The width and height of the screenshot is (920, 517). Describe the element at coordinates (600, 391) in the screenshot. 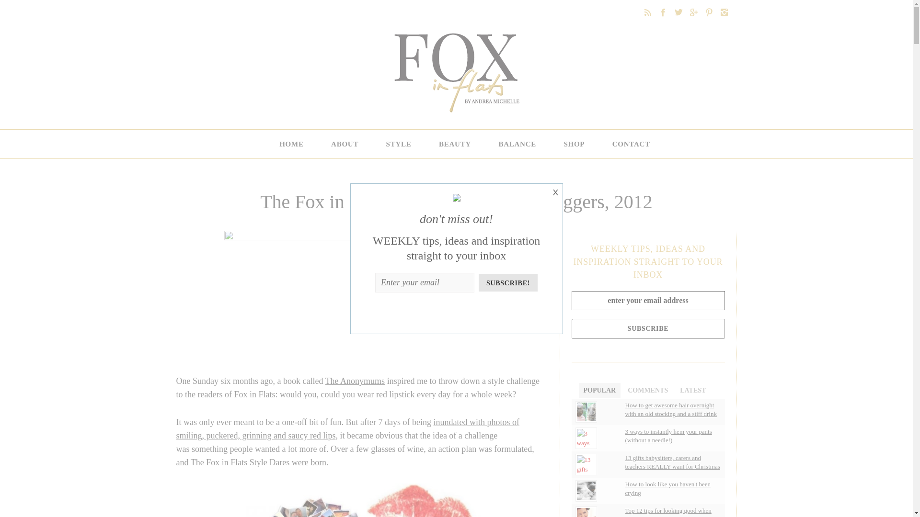

I see `POPULAR` at that location.